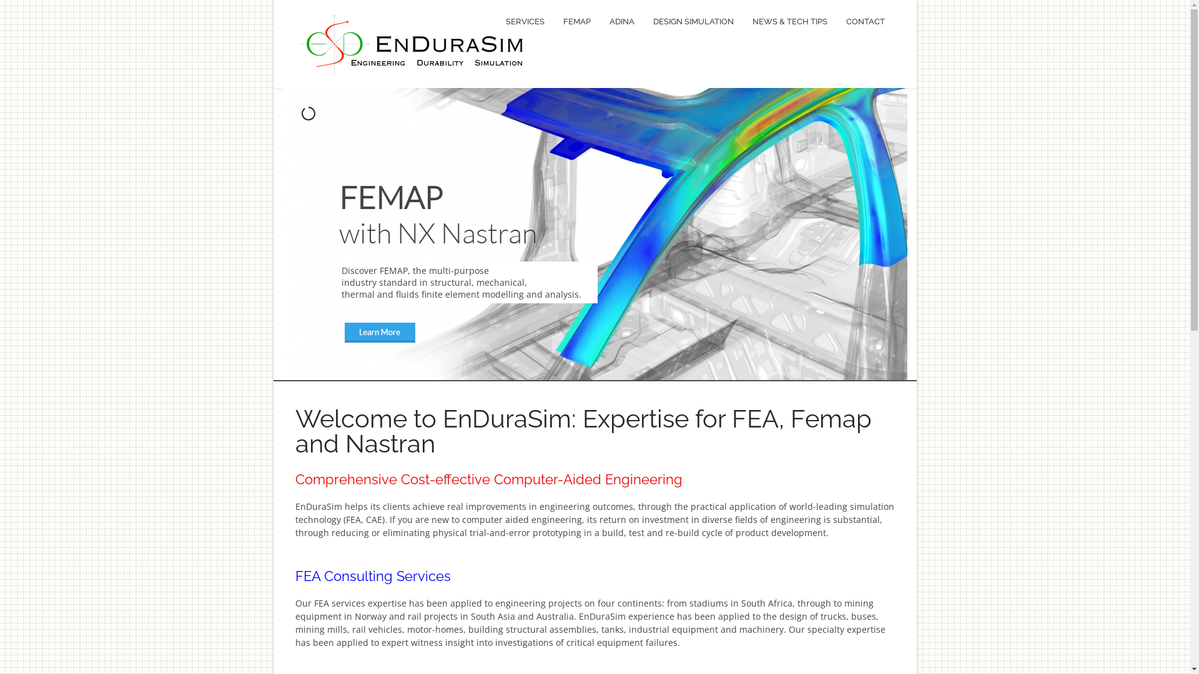 The width and height of the screenshot is (1199, 674). What do you see at coordinates (576, 22) in the screenshot?
I see `FEMAP` at bounding box center [576, 22].